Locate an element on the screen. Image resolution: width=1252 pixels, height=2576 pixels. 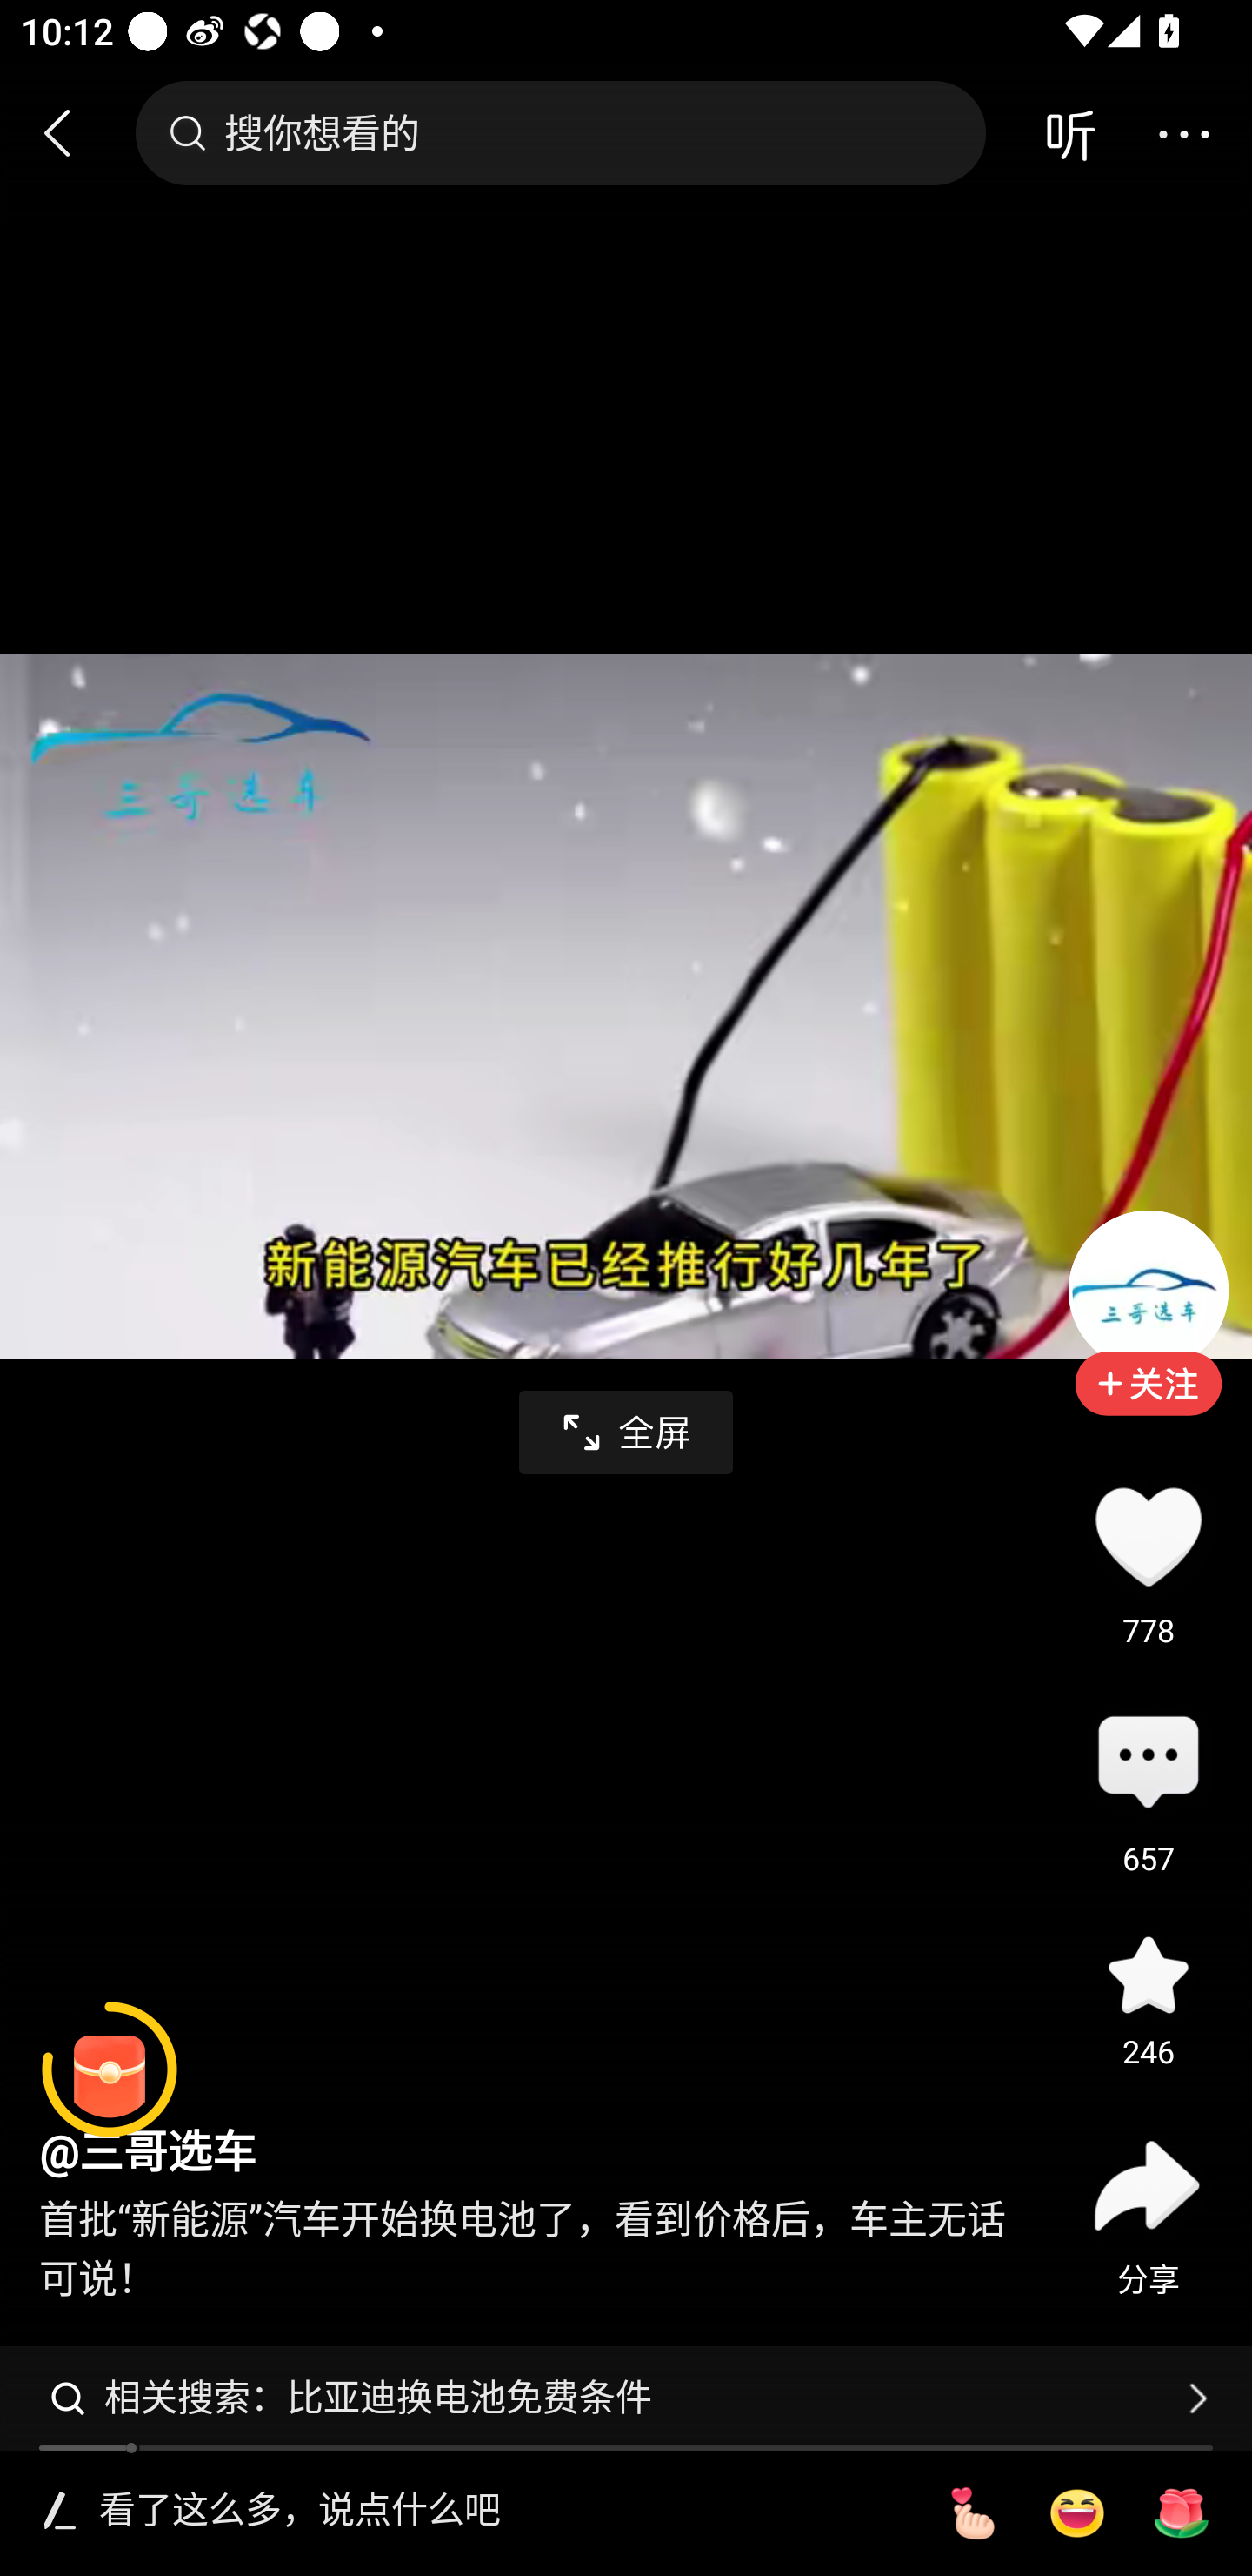
看了这么多，说点什么吧 is located at coordinates (501, 2512).